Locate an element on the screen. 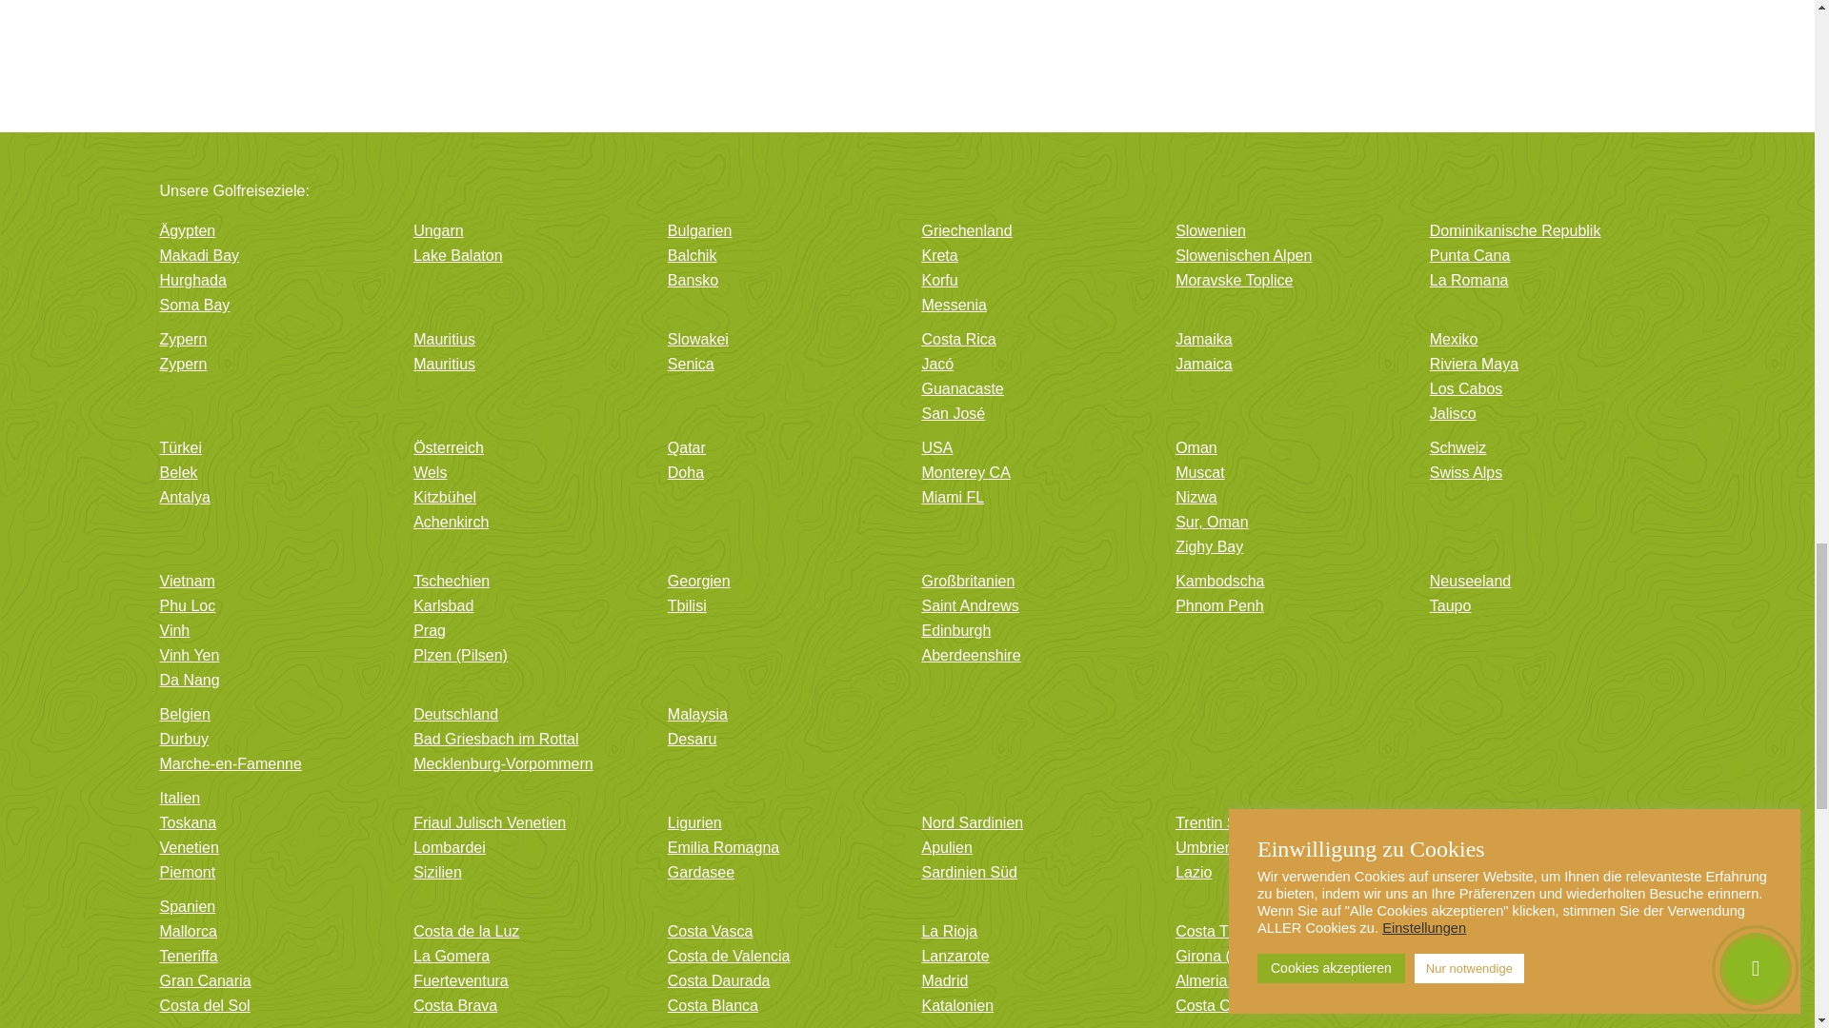 This screenshot has height=1028, width=1829. Piemont is located at coordinates (272, 876).